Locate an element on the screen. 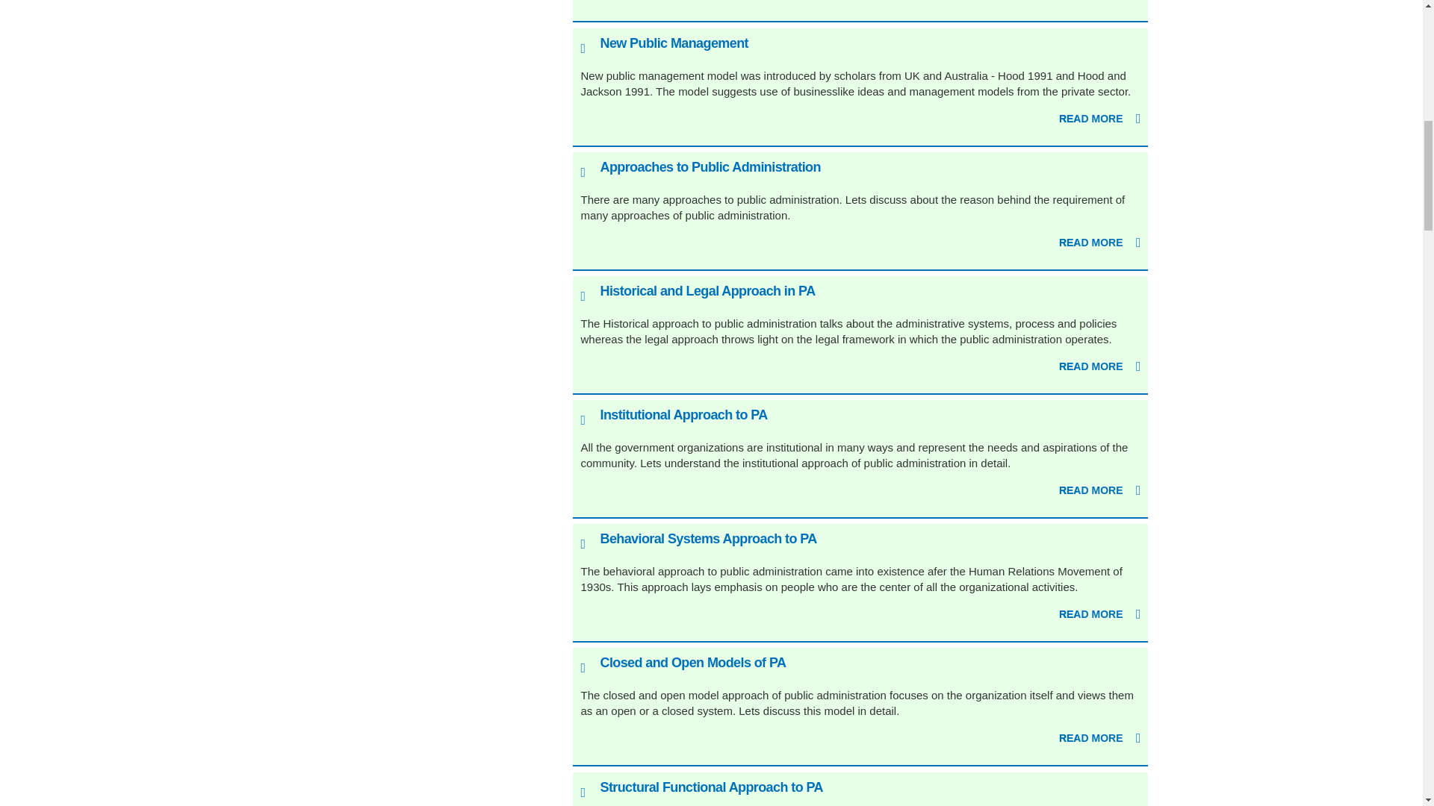  READ MORE is located at coordinates (1100, 243).